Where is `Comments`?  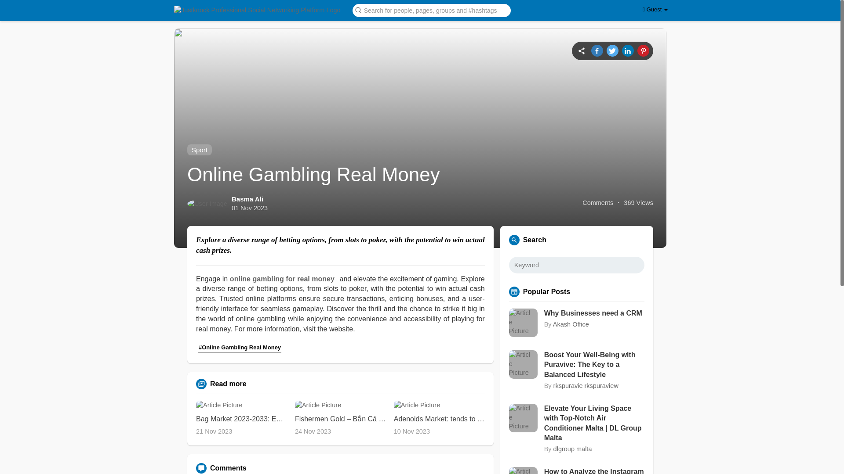 Comments is located at coordinates (598, 203).